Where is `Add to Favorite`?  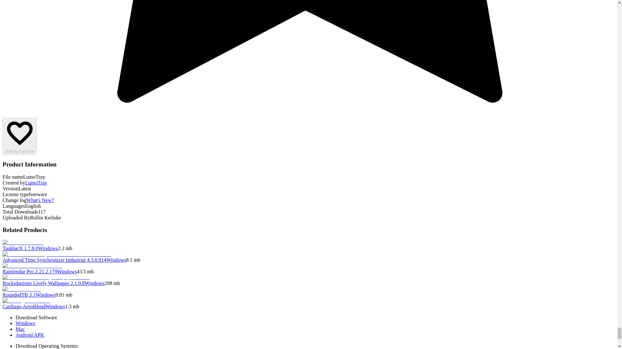
Add to Favorite is located at coordinates (19, 136).